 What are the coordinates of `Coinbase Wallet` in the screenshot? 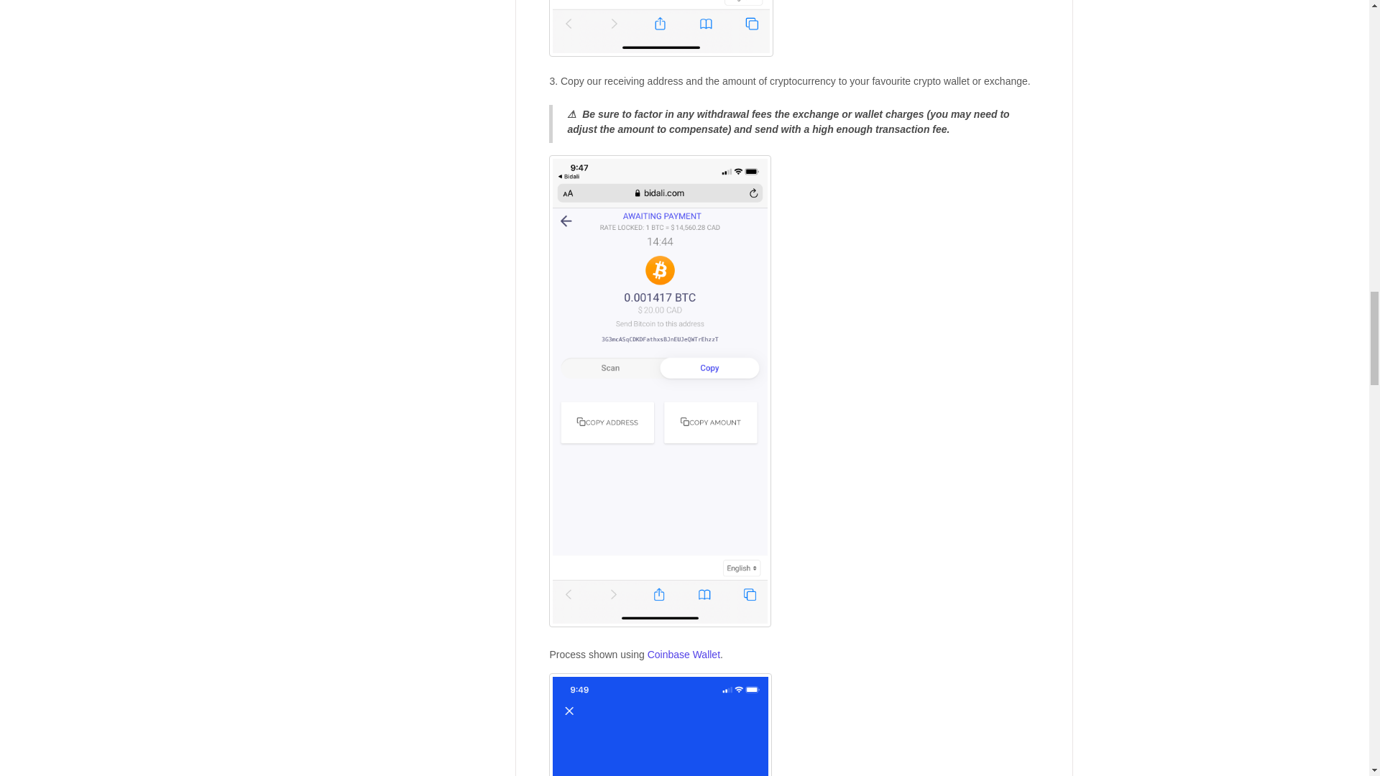 It's located at (684, 654).